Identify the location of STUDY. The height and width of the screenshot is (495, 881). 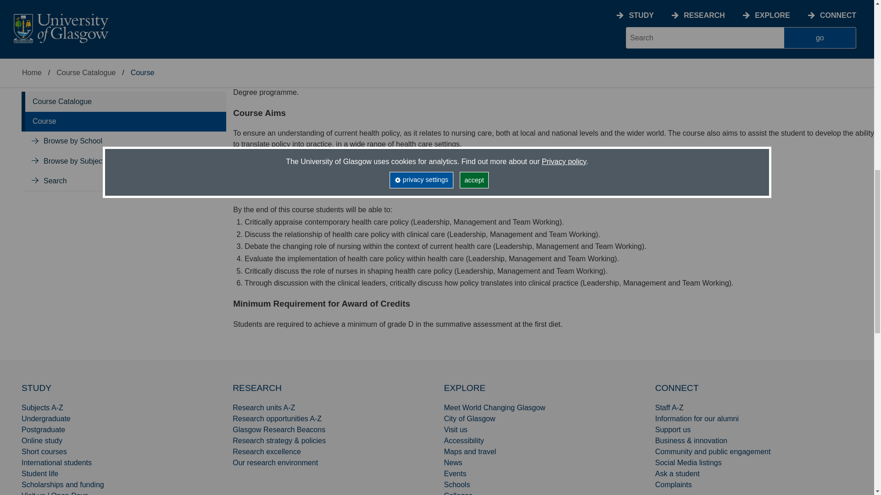
(36, 388).